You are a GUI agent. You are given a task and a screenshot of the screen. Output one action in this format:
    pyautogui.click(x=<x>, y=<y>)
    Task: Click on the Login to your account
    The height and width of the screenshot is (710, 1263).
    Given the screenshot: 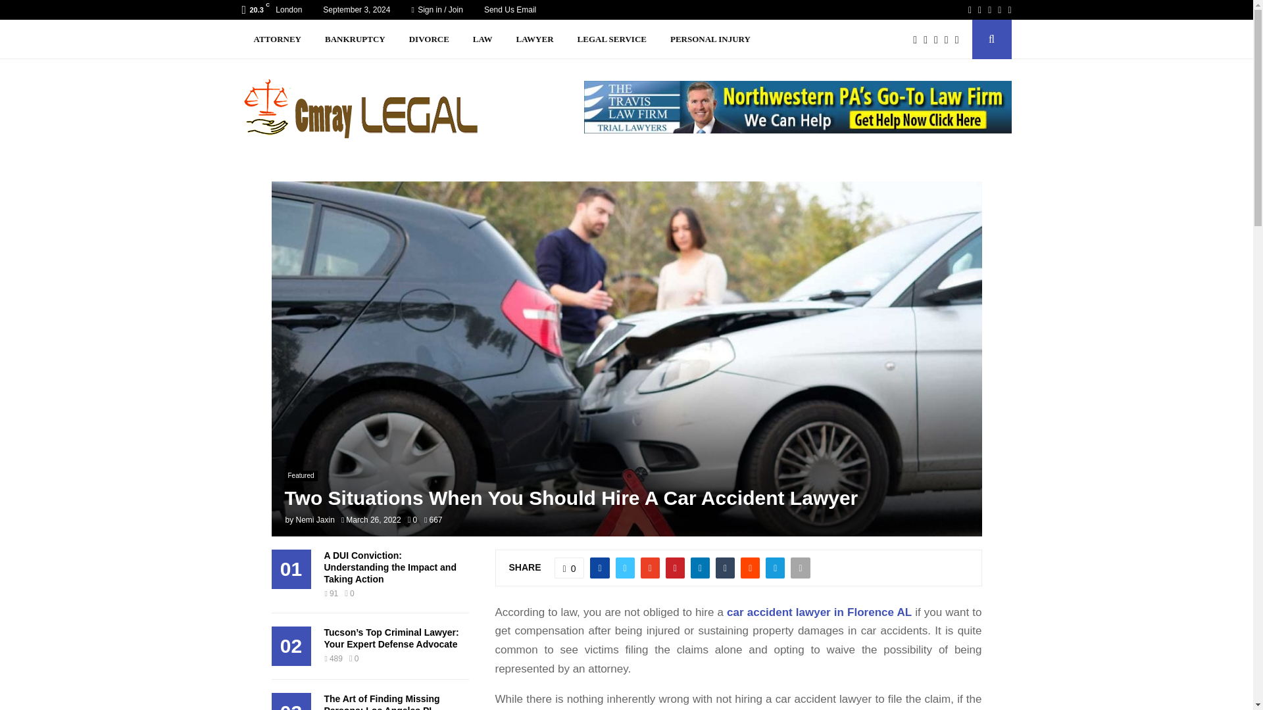 What is the action you would take?
    pyautogui.click(x=627, y=254)
    